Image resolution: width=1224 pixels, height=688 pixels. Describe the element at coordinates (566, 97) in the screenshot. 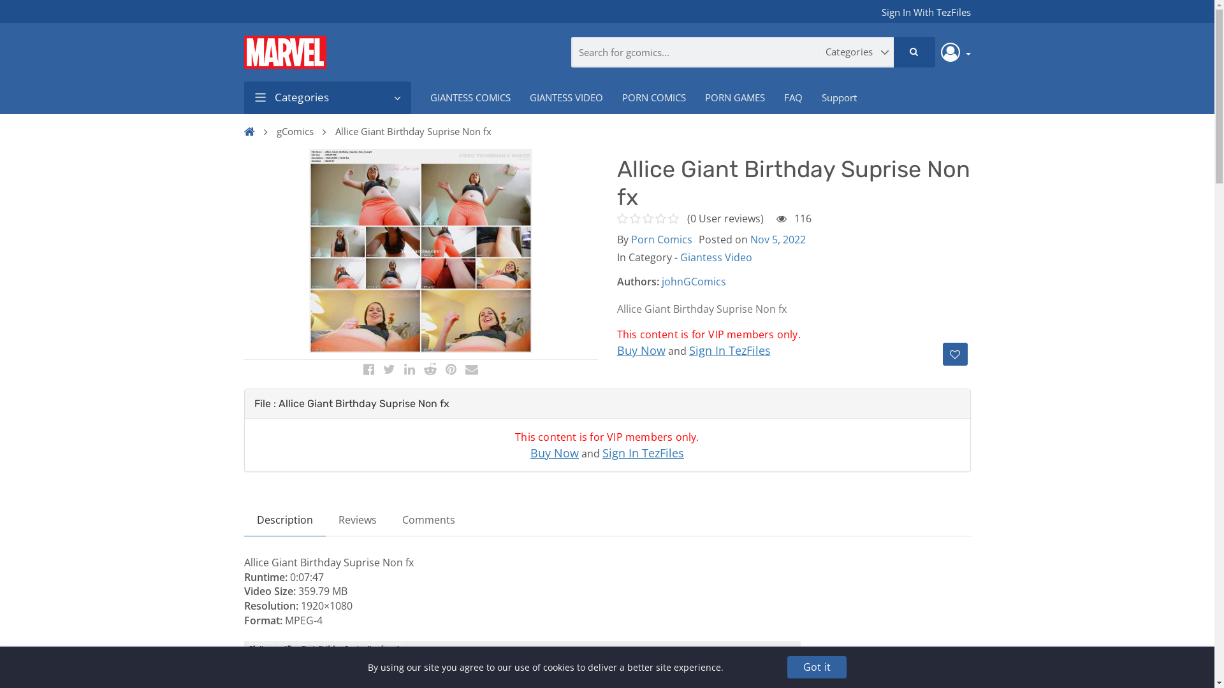

I see `GIANTESS VIDEO` at that location.